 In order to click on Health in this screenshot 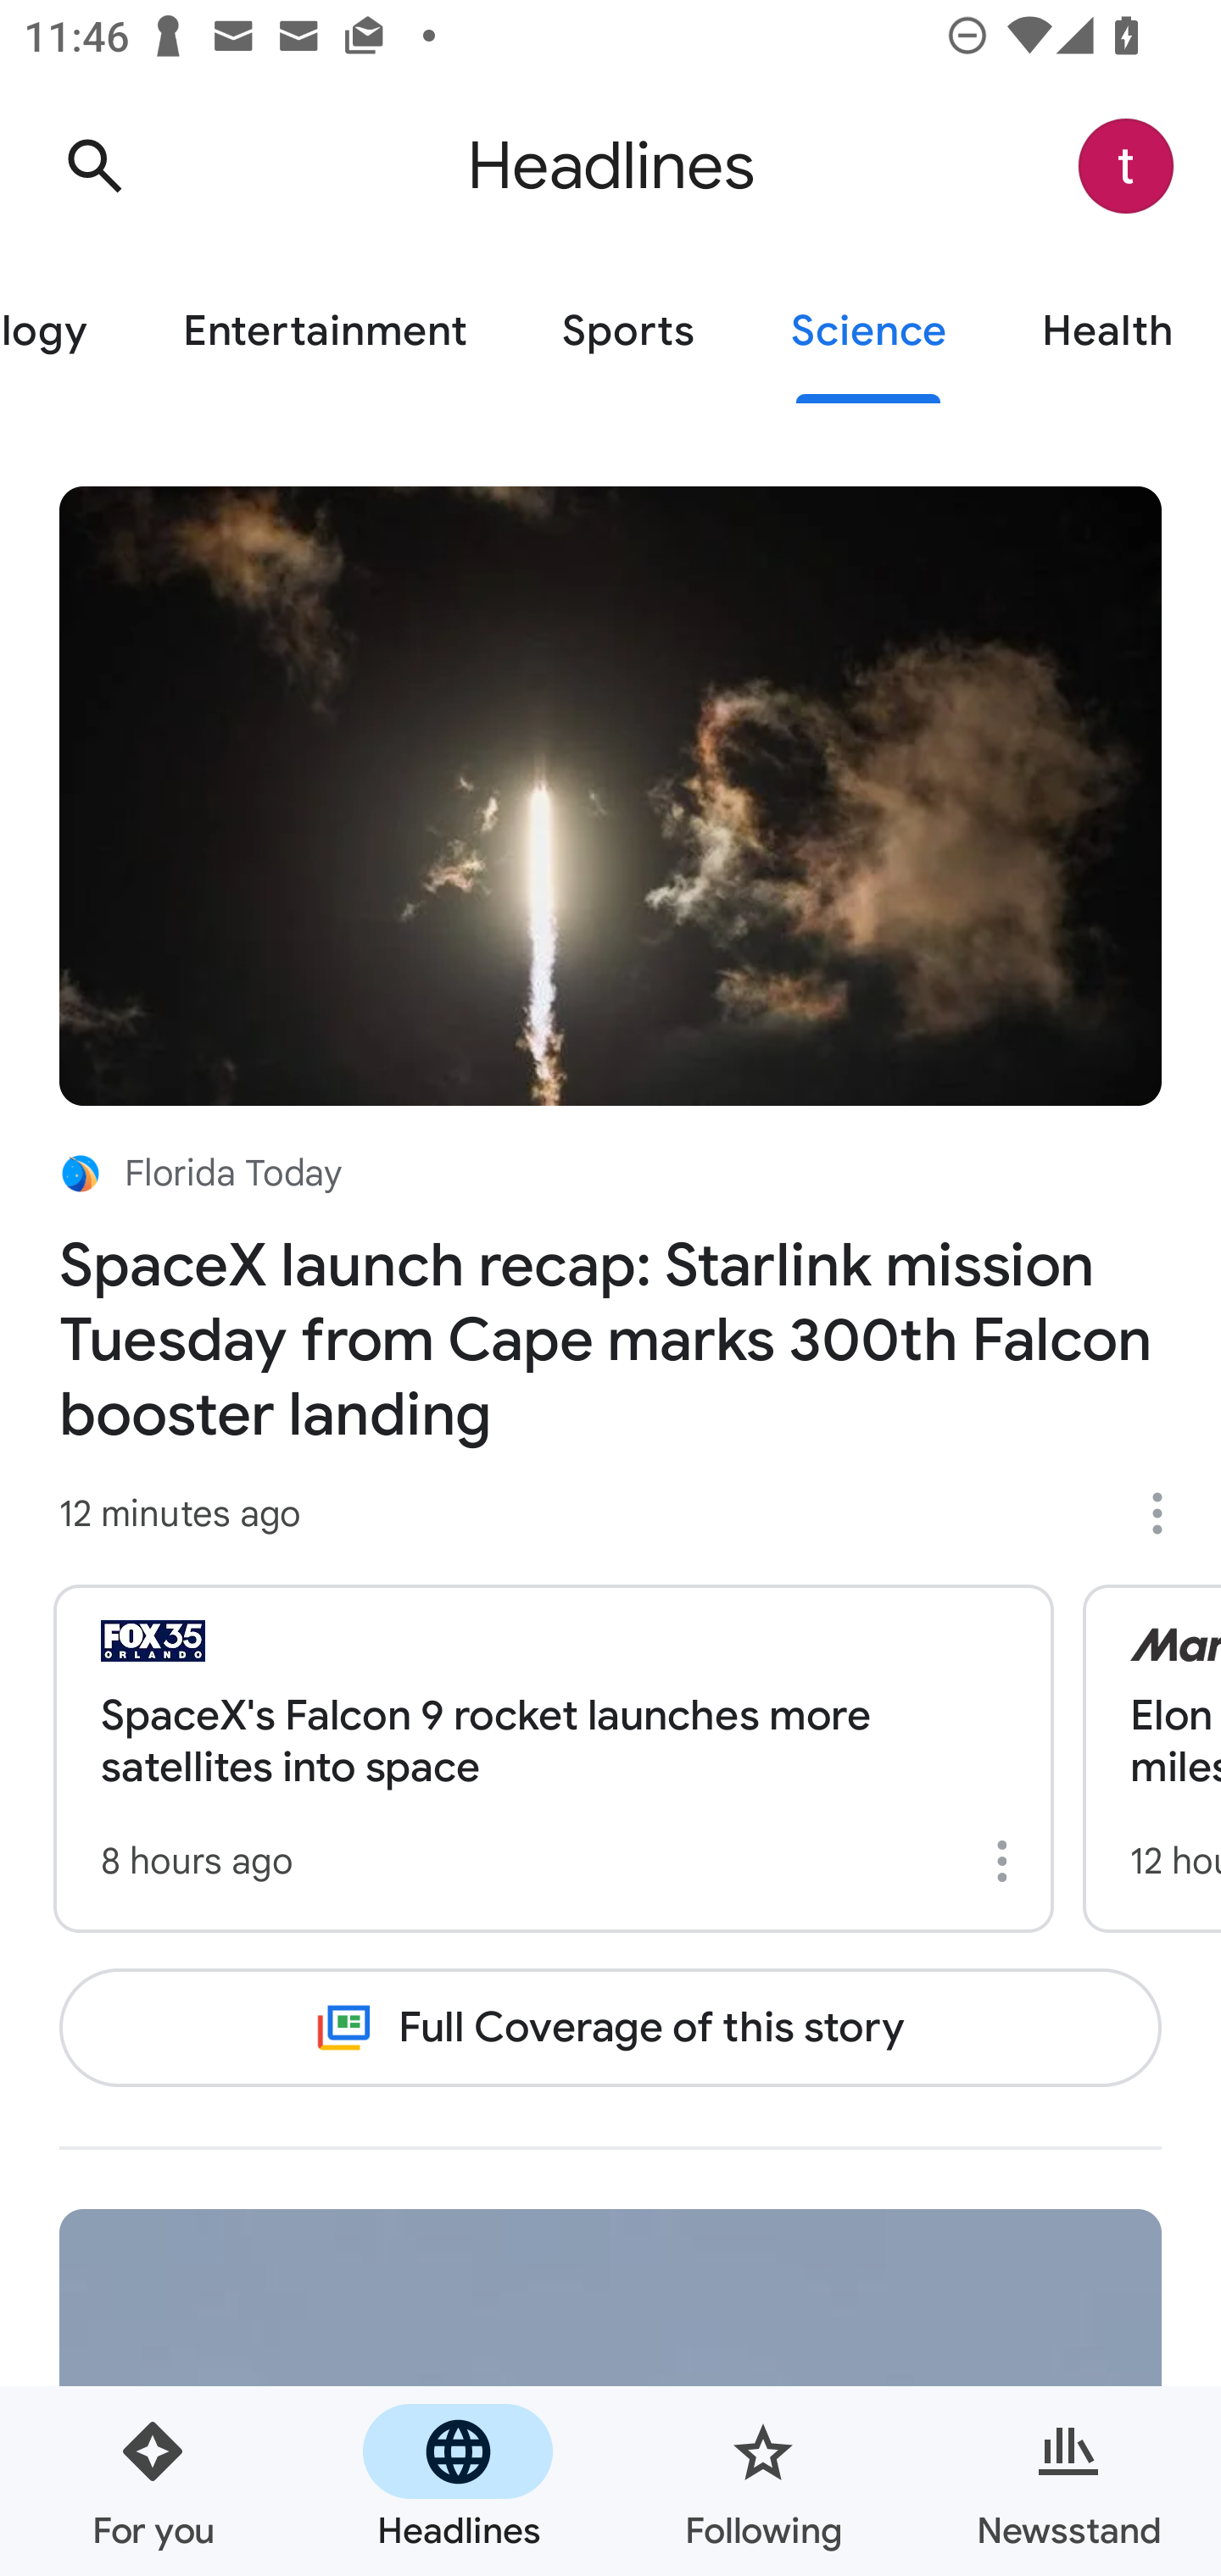, I will do `click(1107, 332)`.